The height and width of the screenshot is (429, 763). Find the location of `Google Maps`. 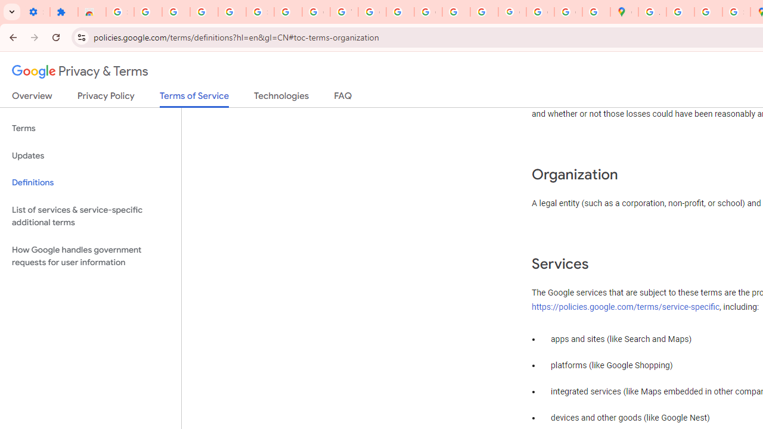

Google Maps is located at coordinates (625, 12).